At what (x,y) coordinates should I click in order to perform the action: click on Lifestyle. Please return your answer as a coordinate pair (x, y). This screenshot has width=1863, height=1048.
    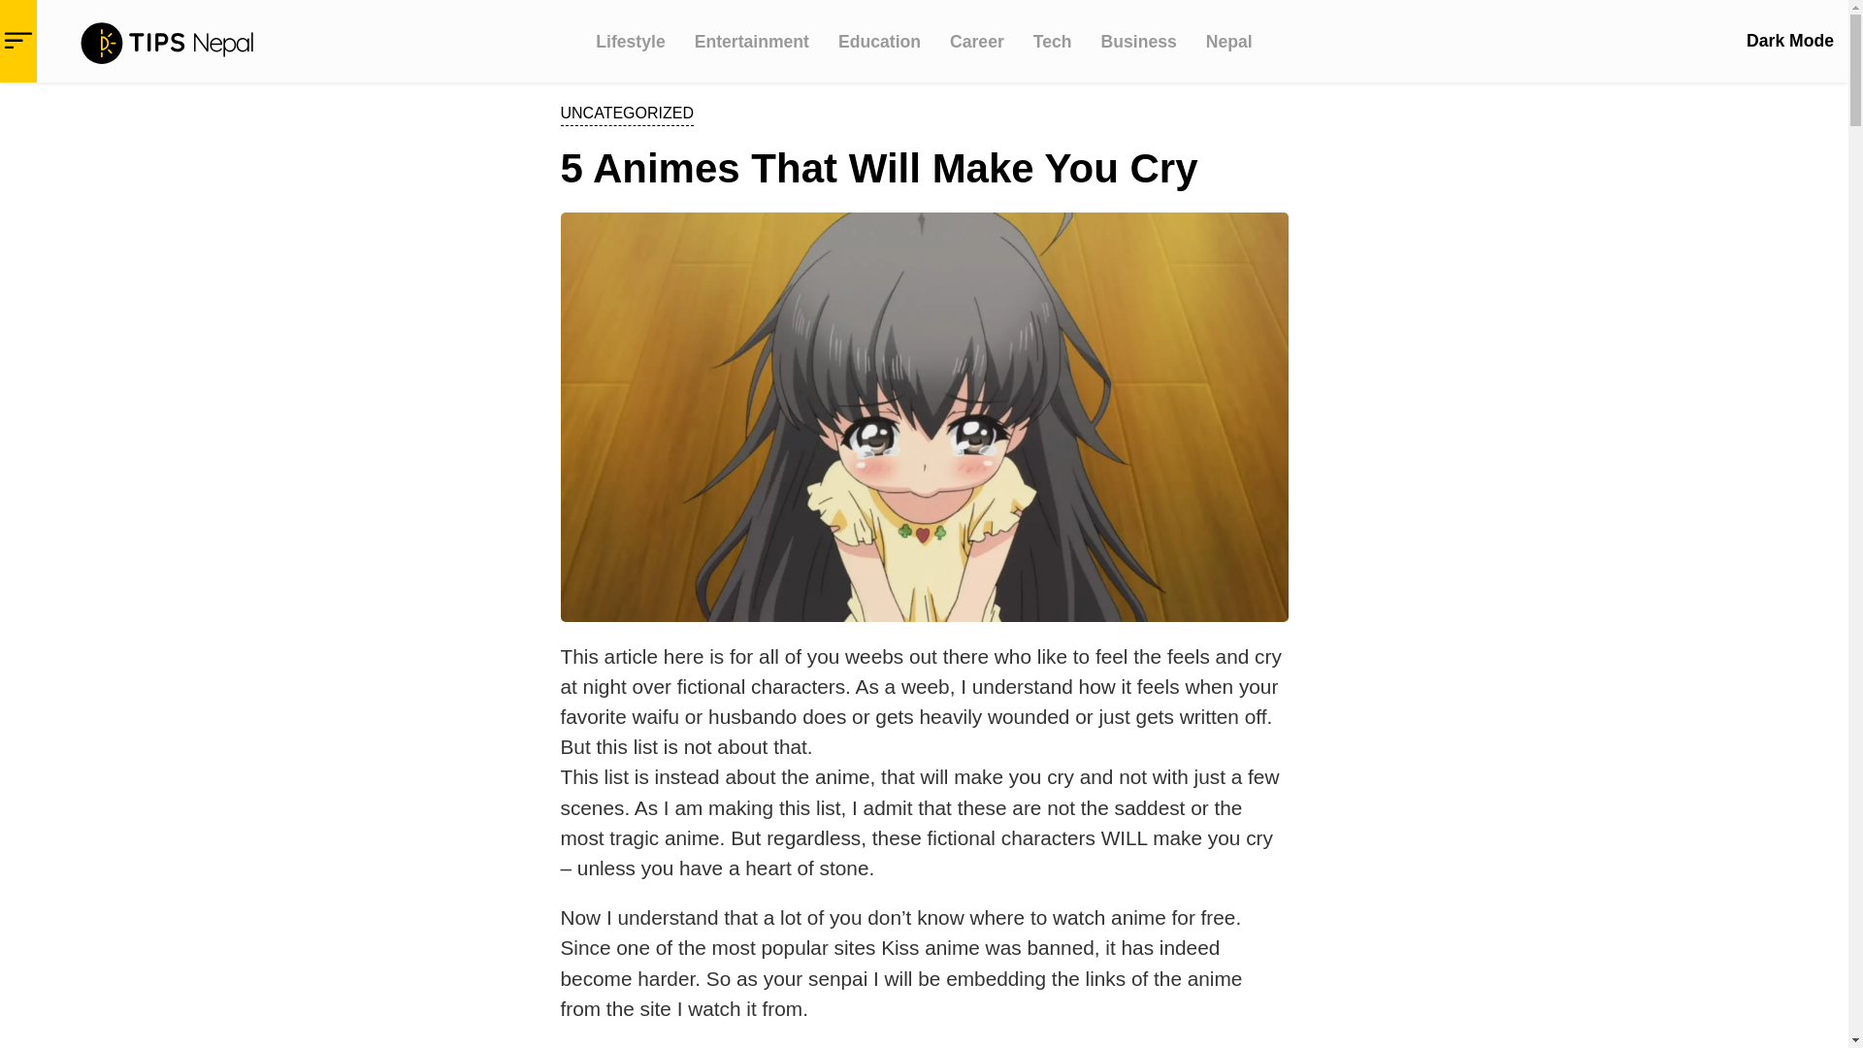
    Looking at the image, I should click on (631, 41).